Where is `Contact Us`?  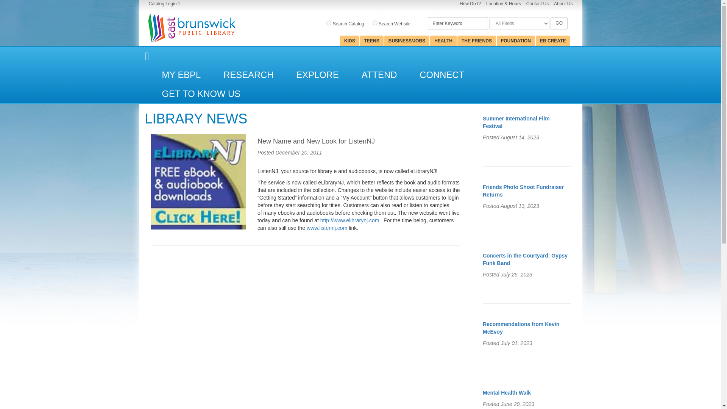
Contact Us is located at coordinates (538, 4).